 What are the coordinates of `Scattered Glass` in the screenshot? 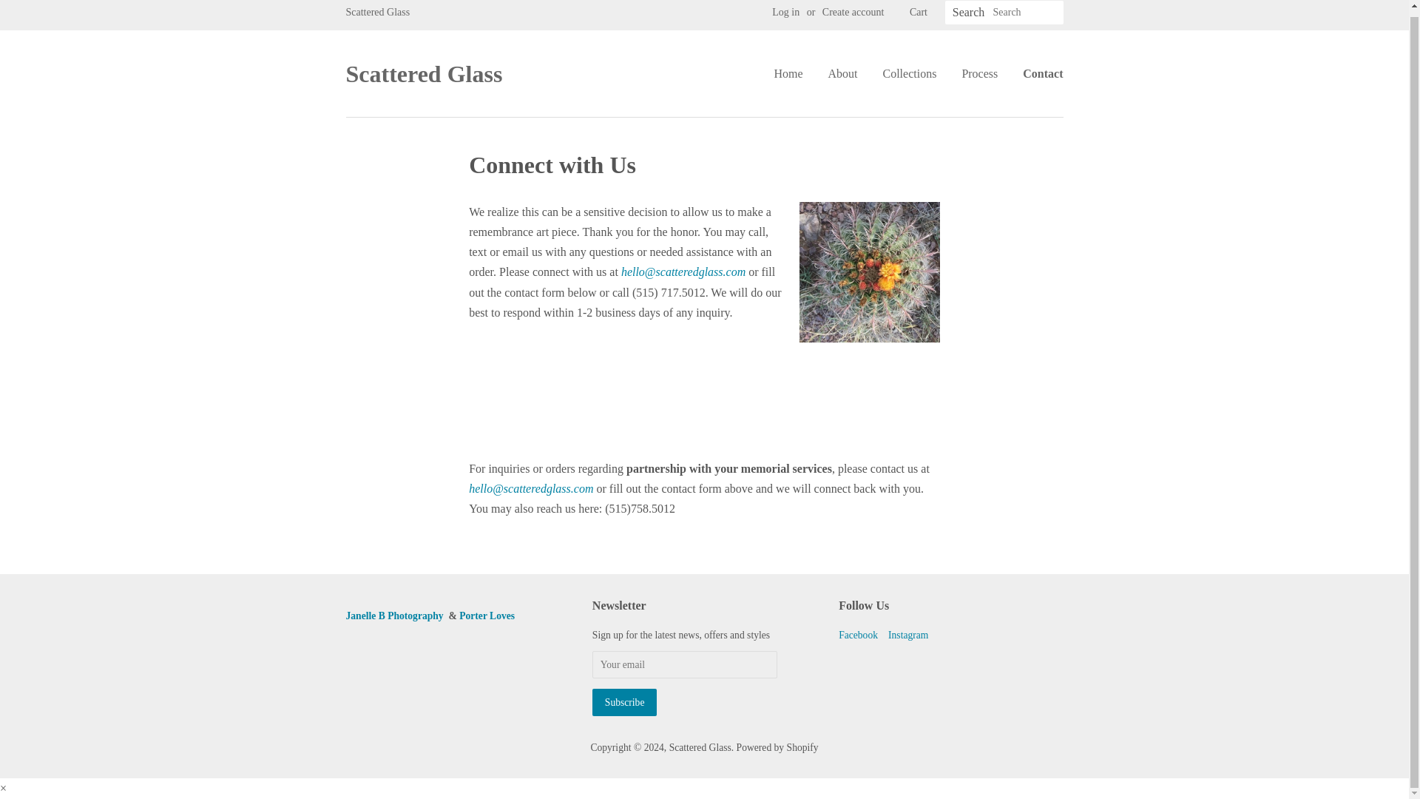 It's located at (425, 74).